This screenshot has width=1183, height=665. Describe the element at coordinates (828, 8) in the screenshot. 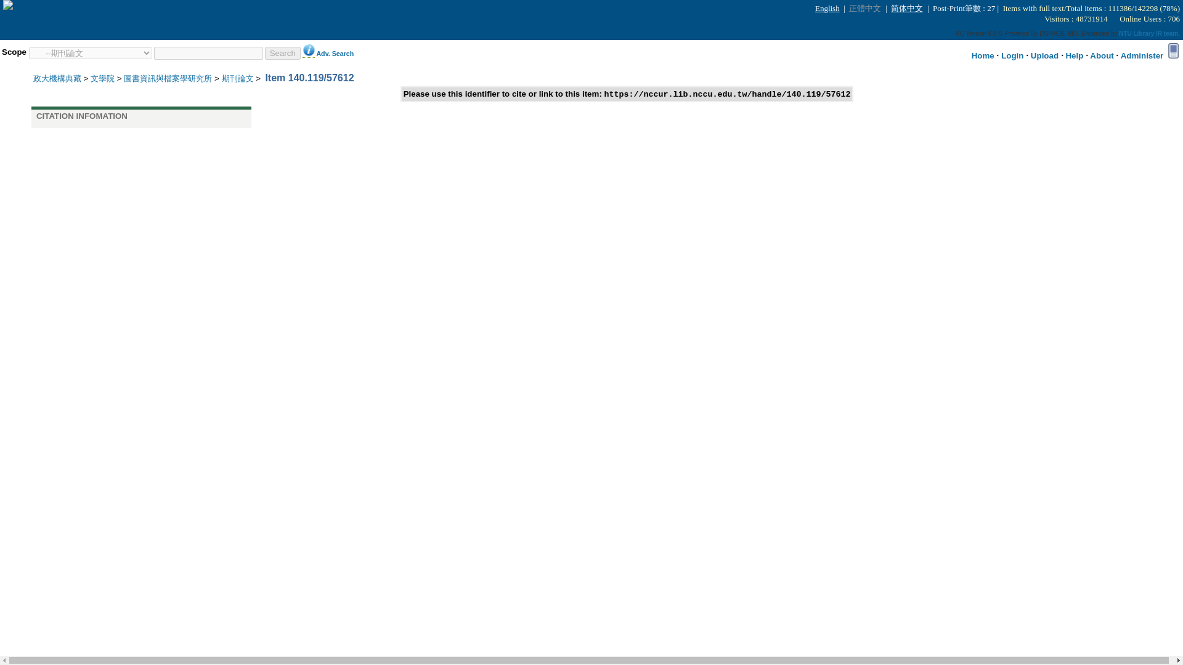

I see `English` at that location.